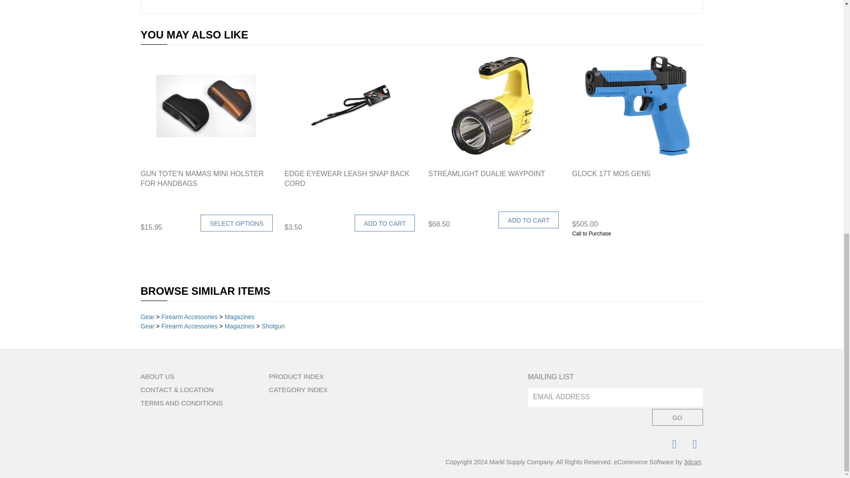  Describe the element at coordinates (673, 444) in the screenshot. I see `Like Us on Facebook` at that location.